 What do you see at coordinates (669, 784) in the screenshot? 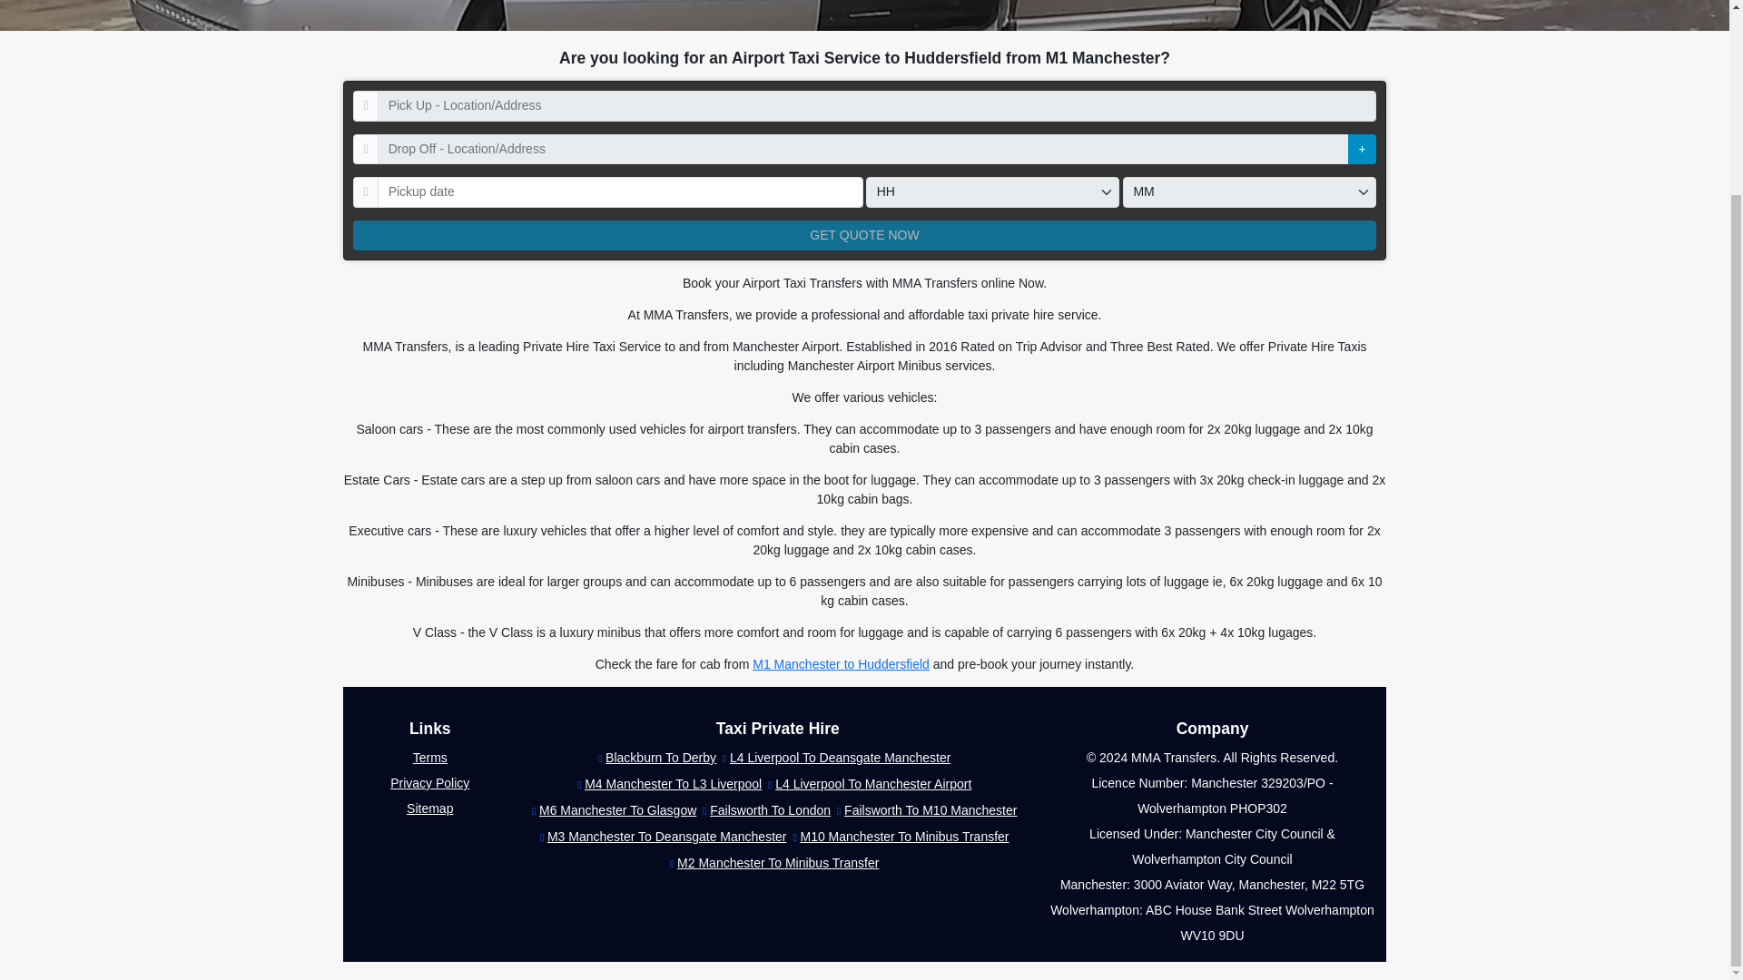
I see `M4 Manchester To L3 Liverpool` at bounding box center [669, 784].